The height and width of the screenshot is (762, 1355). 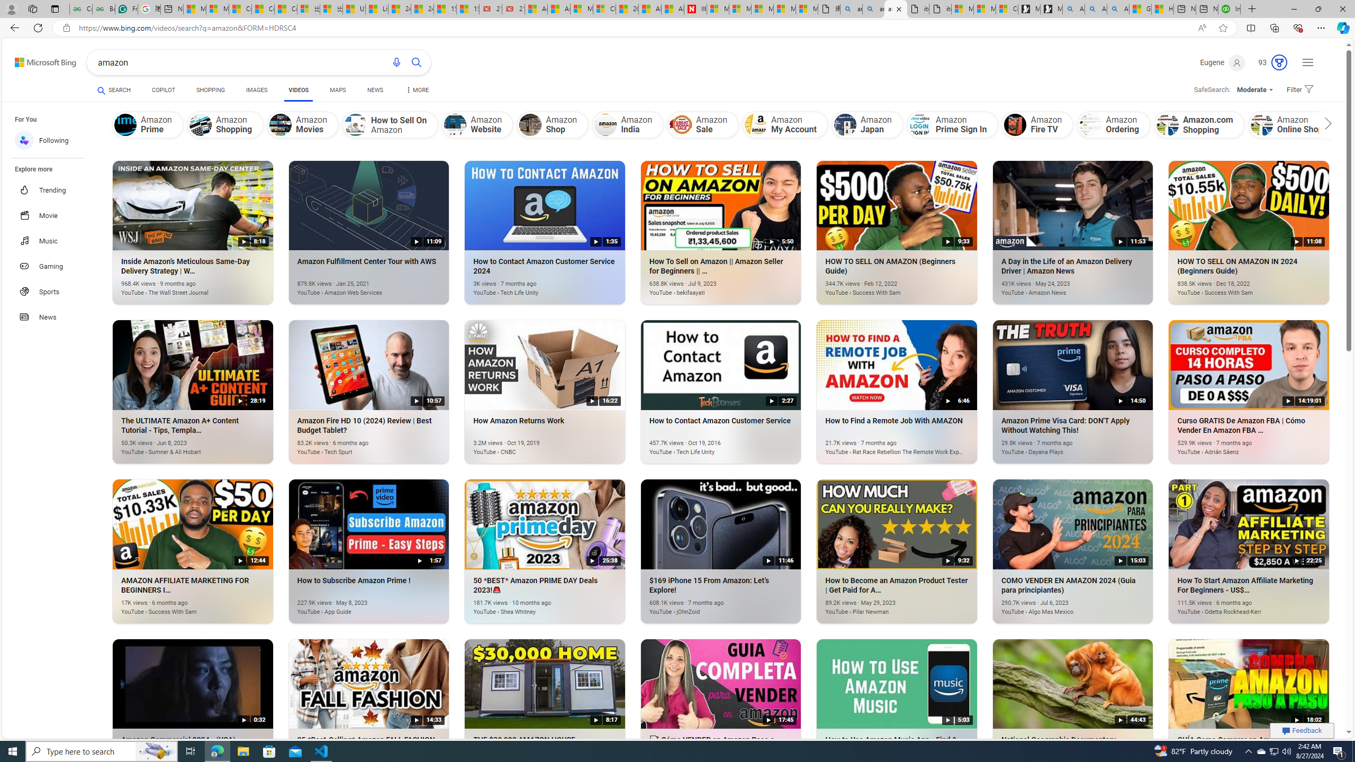 I want to click on MORE, so click(x=417, y=92).